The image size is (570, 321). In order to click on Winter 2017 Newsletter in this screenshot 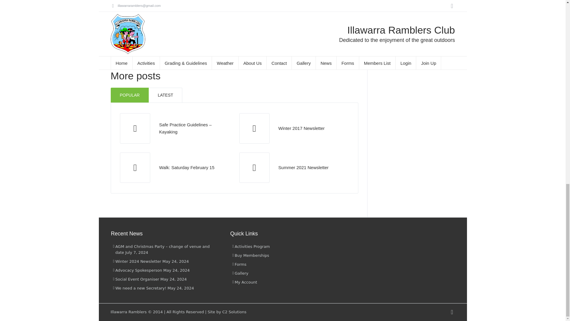, I will do `click(302, 128)`.